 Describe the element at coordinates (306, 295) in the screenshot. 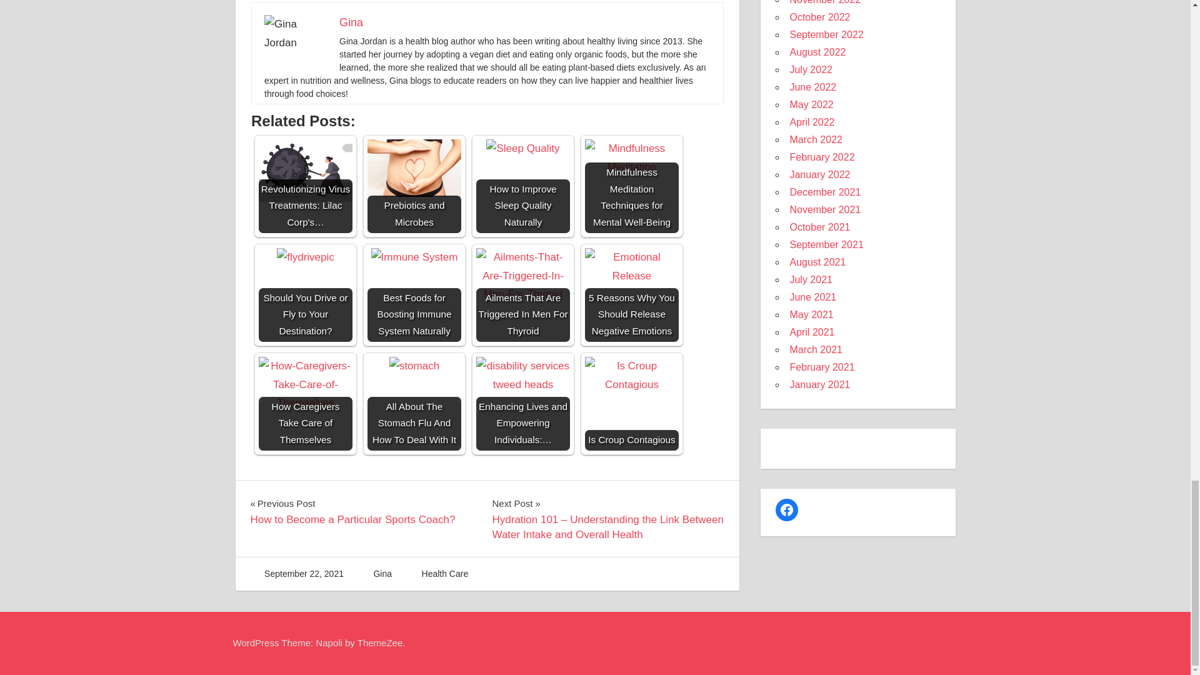

I see `Should You Drive or Fly to Your Destination?` at that location.